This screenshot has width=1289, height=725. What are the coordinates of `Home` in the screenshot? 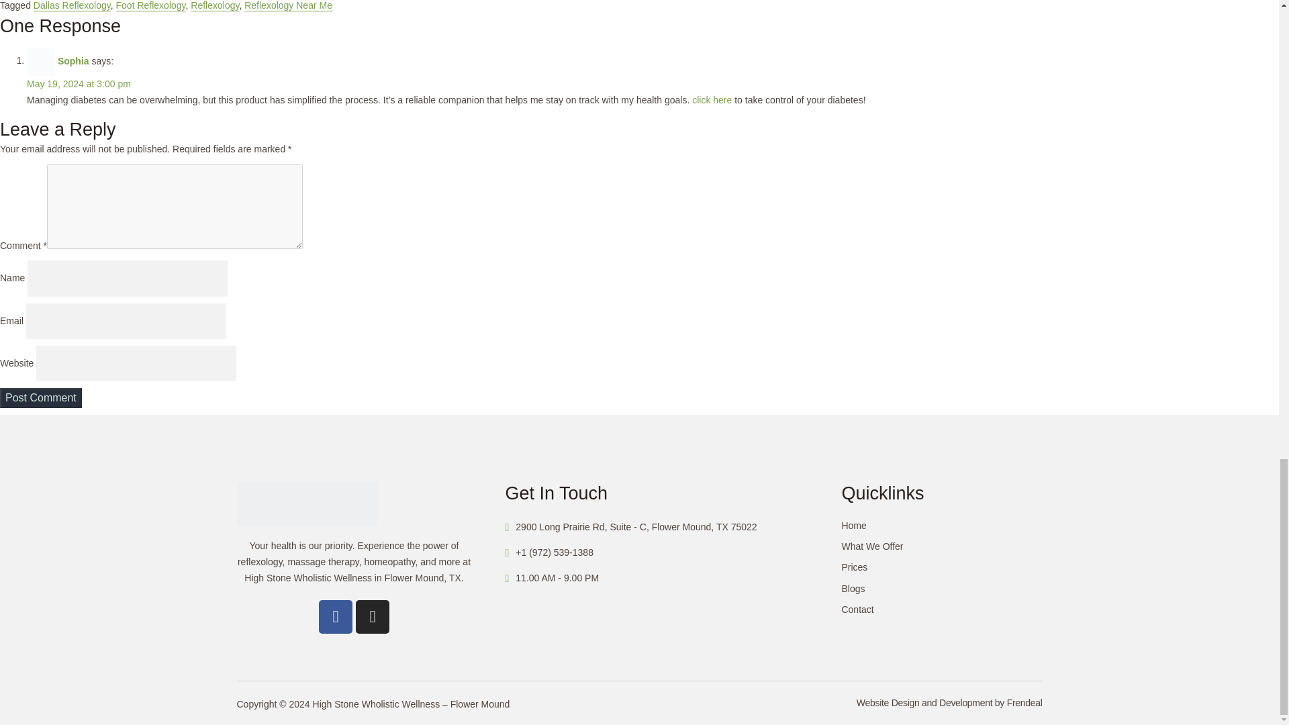 It's located at (940, 526).